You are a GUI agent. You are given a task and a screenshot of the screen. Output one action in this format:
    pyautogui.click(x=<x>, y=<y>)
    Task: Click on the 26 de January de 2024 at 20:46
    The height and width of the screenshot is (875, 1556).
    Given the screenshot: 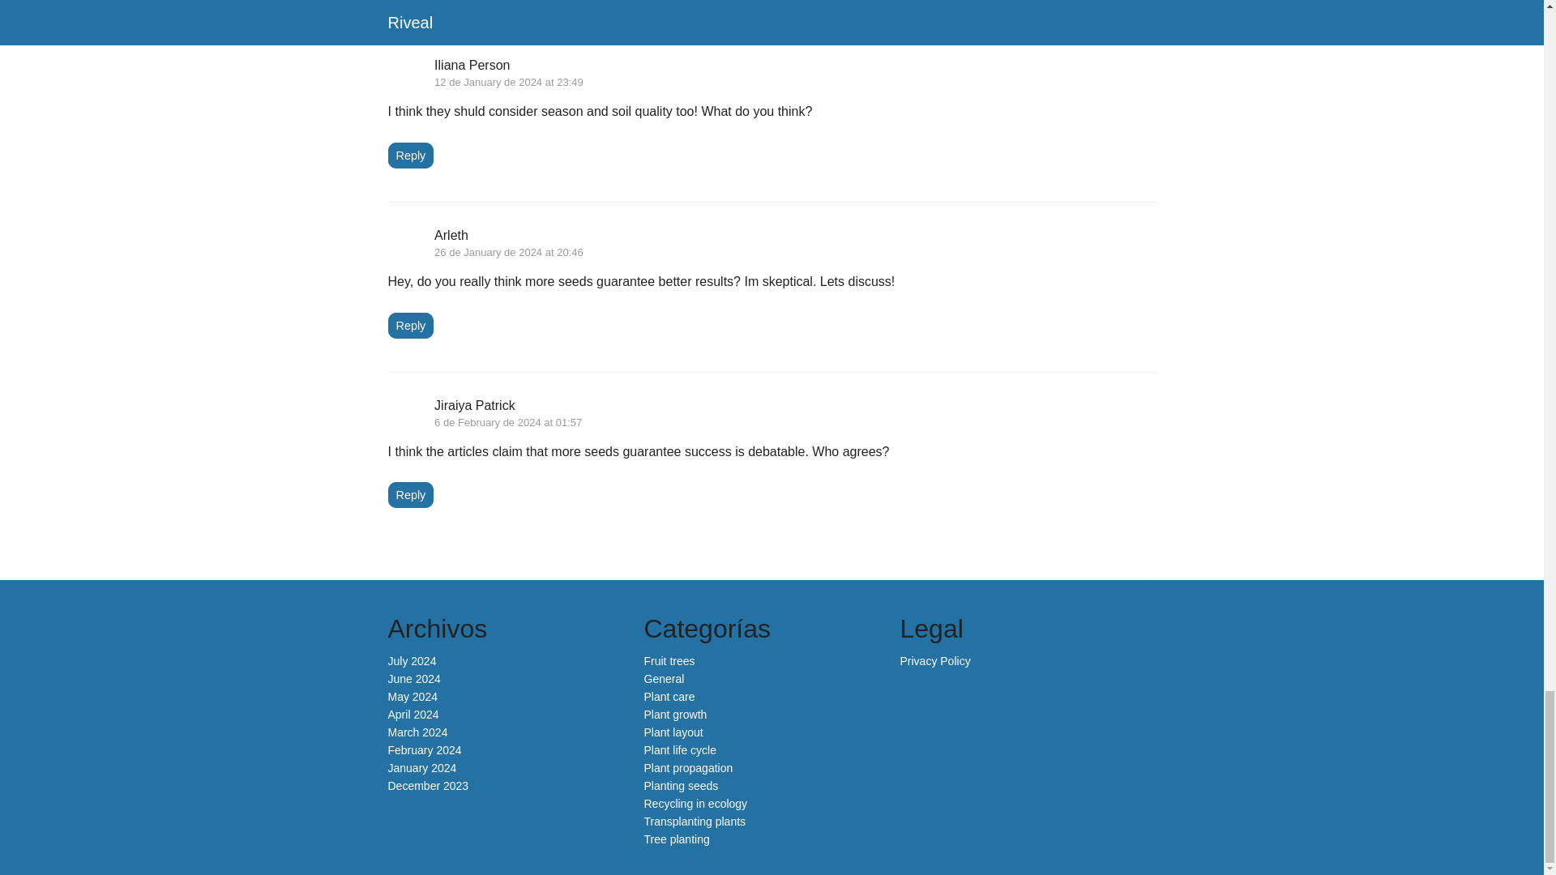 What is the action you would take?
    pyautogui.click(x=509, y=251)
    